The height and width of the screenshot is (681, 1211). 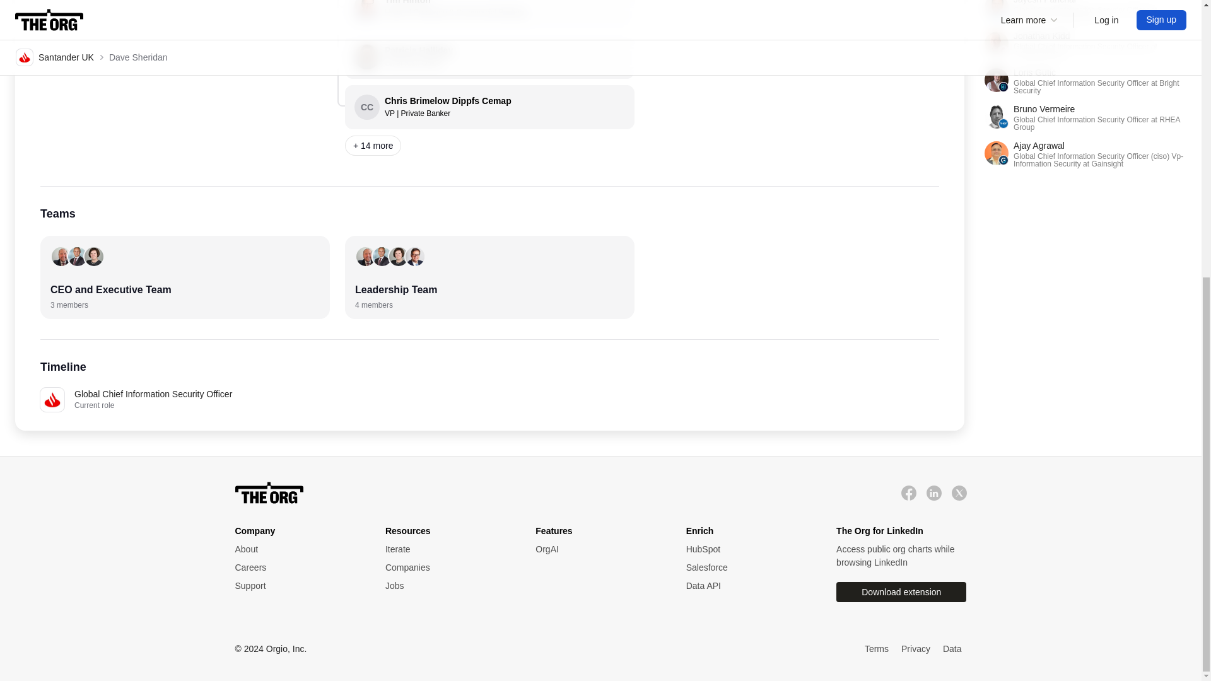 I want to click on Careers, so click(x=297, y=586).